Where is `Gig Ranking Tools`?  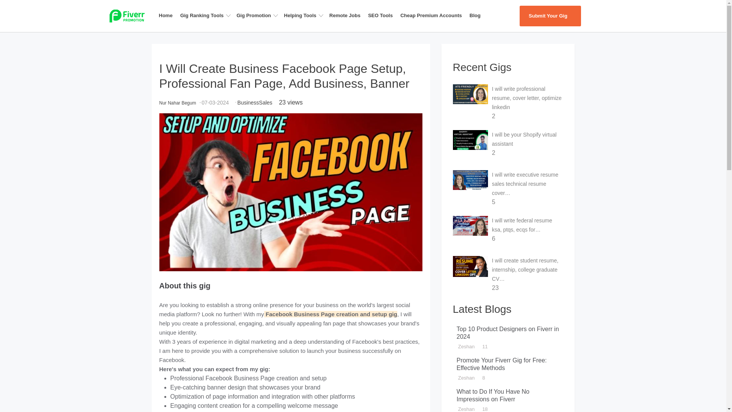
Gig Ranking Tools is located at coordinates (207, 15).